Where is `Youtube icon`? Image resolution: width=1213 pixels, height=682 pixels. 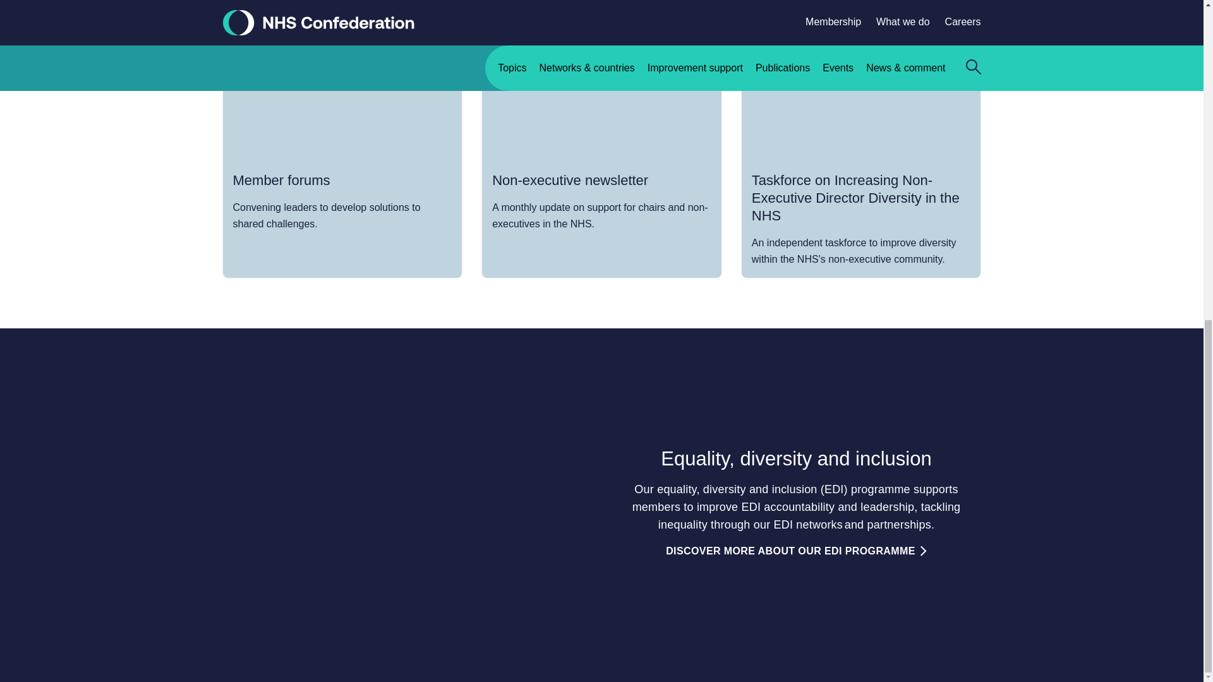 Youtube icon is located at coordinates (951, 52).